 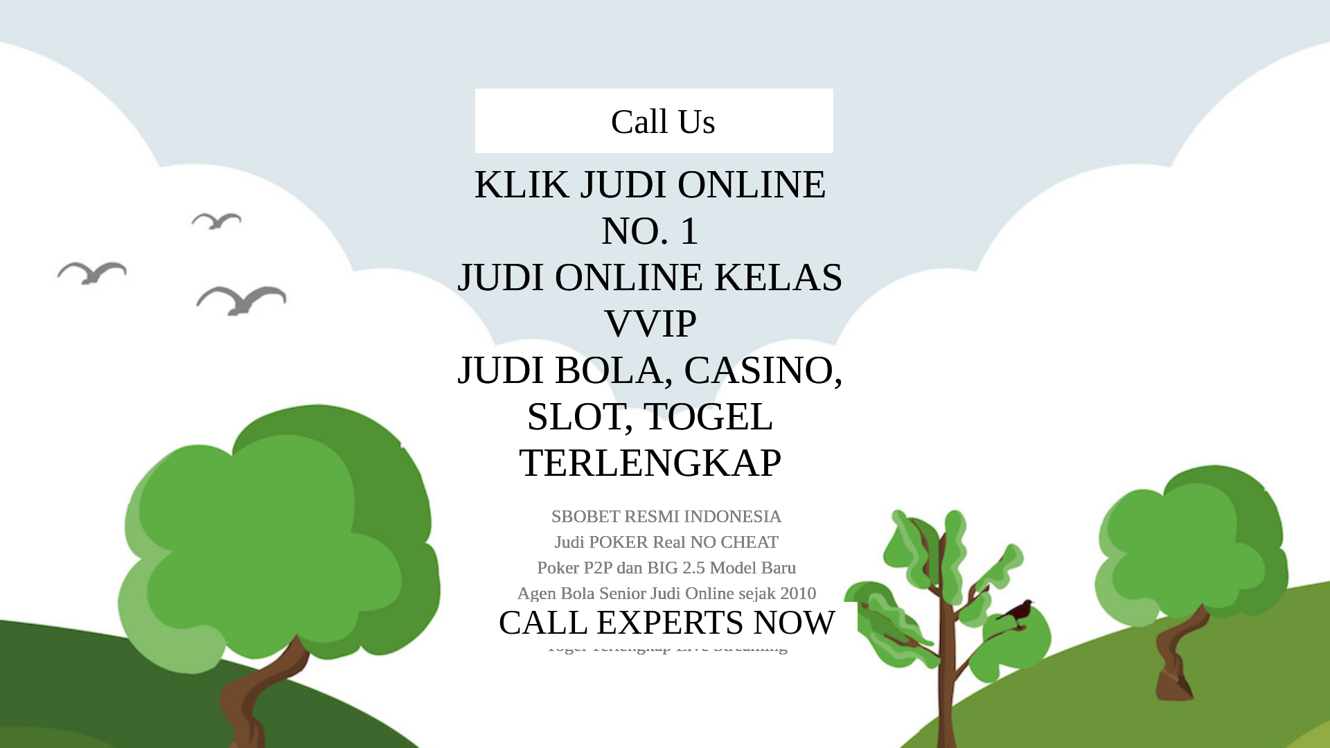 What do you see at coordinates (1035, 30) in the screenshot?
I see `Call Us` at bounding box center [1035, 30].